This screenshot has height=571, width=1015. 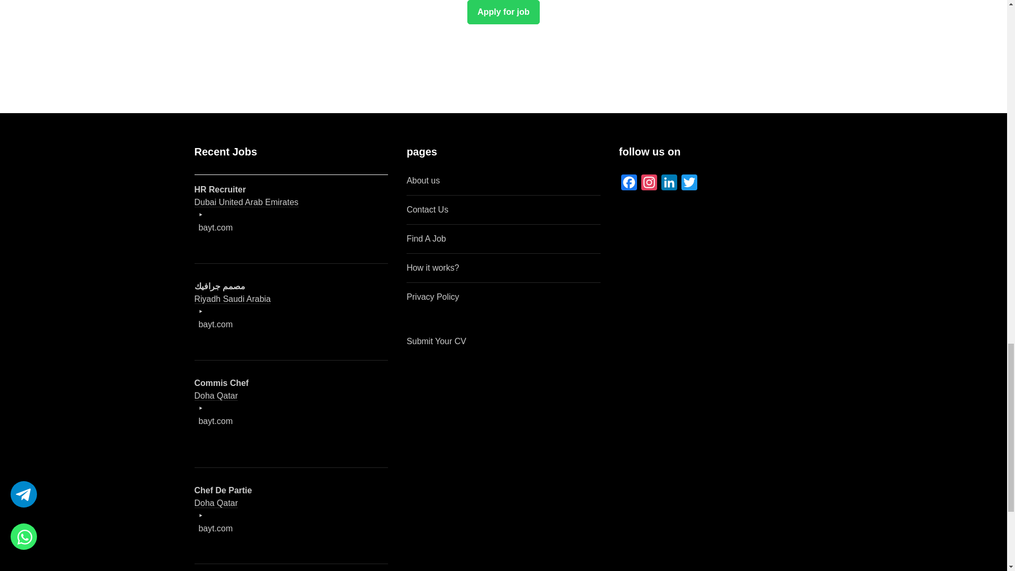 I want to click on Facebook, so click(x=629, y=185).